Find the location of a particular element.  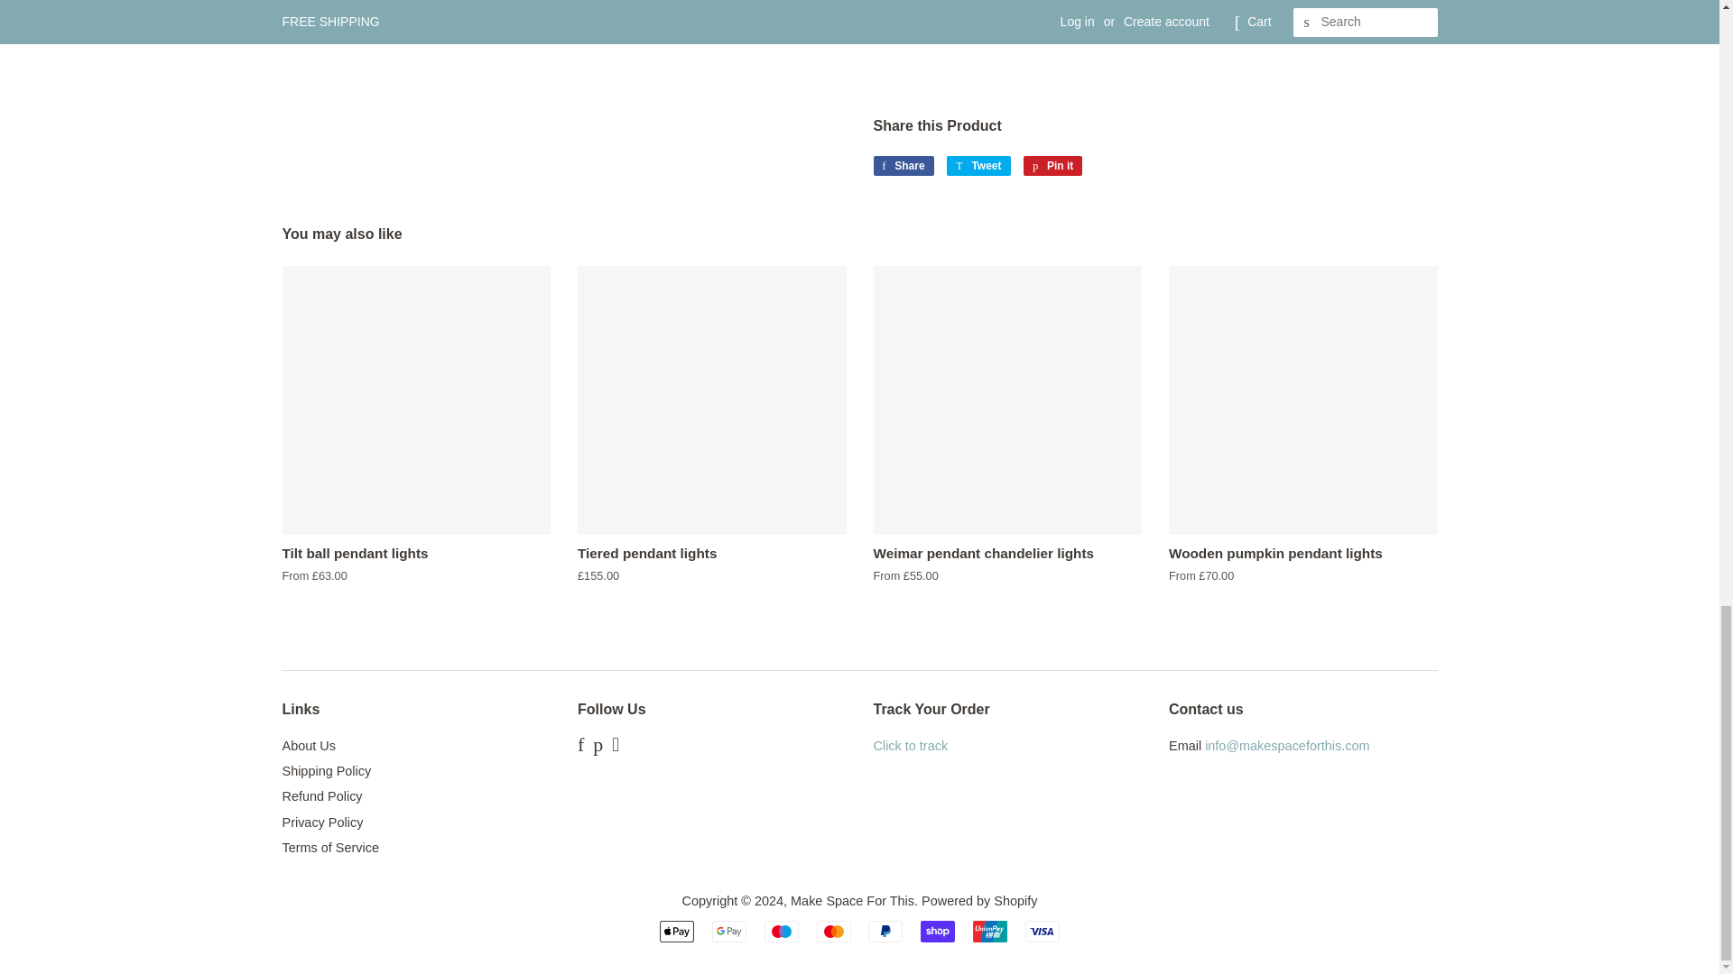

Google Pay is located at coordinates (729, 931).